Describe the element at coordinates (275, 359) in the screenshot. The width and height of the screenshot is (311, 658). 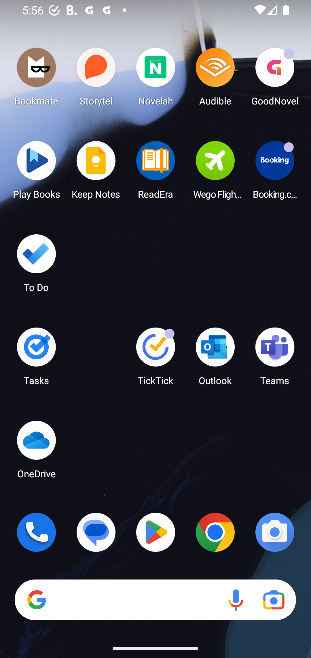
I see `Teams` at that location.